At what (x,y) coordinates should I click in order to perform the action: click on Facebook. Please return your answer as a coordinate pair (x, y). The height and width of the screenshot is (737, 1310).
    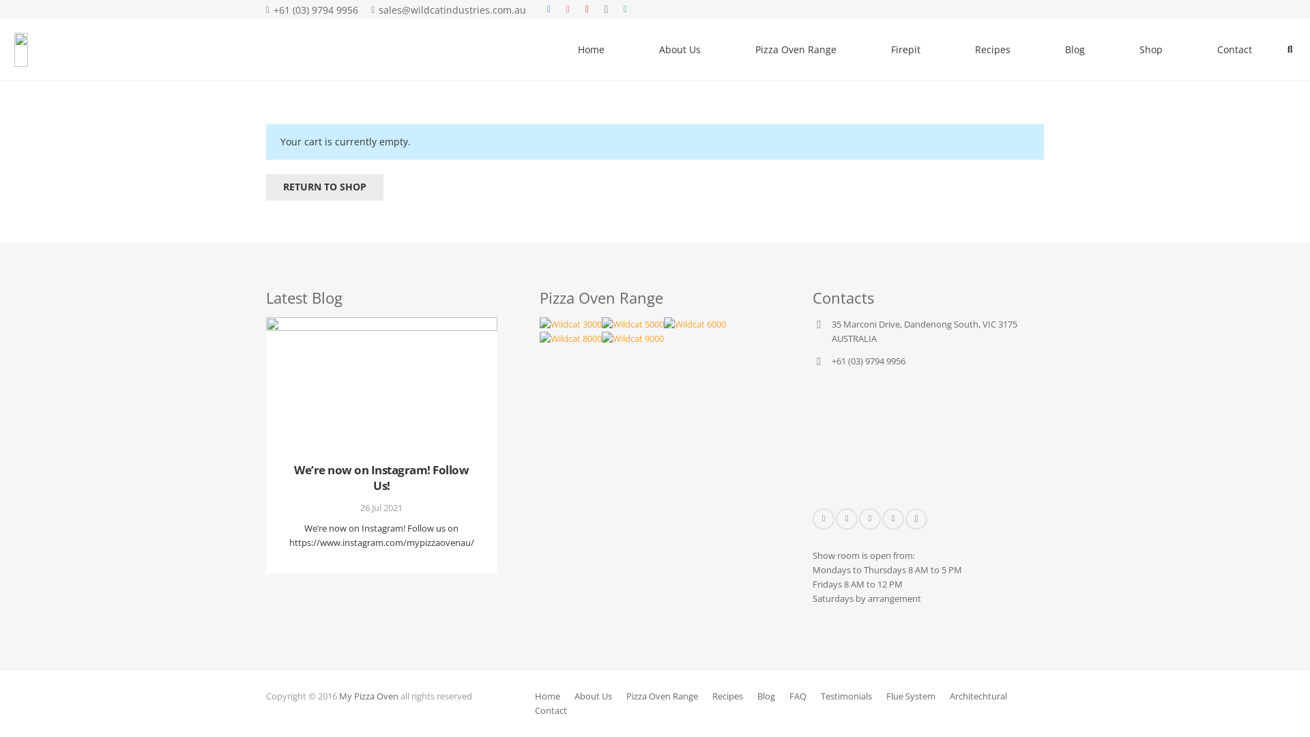
    Looking at the image, I should click on (549, 10).